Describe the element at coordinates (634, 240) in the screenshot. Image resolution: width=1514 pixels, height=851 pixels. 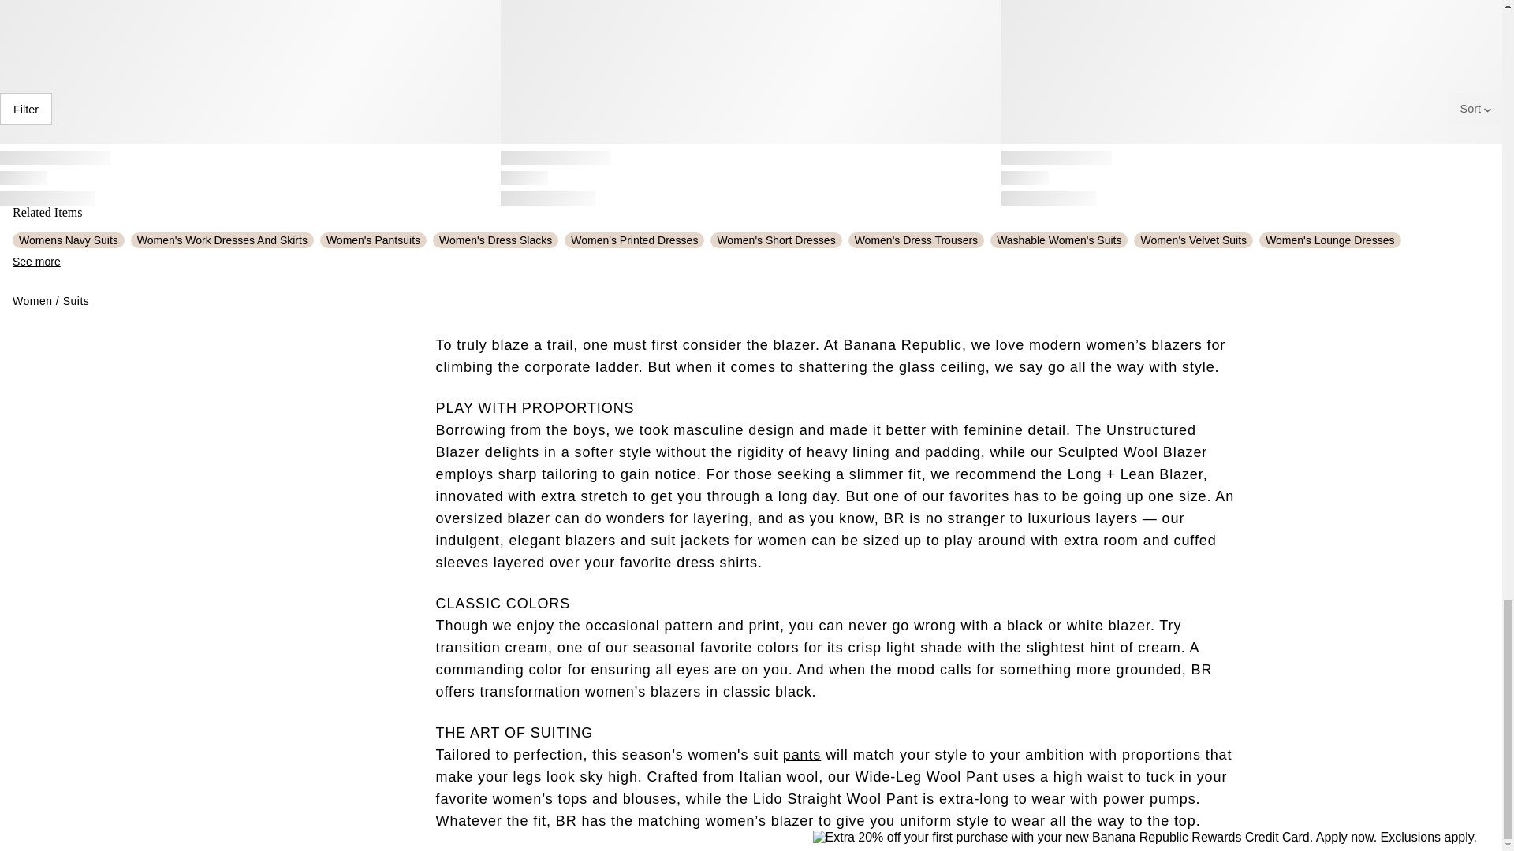
I see `Women'S Printed Dresses` at that location.